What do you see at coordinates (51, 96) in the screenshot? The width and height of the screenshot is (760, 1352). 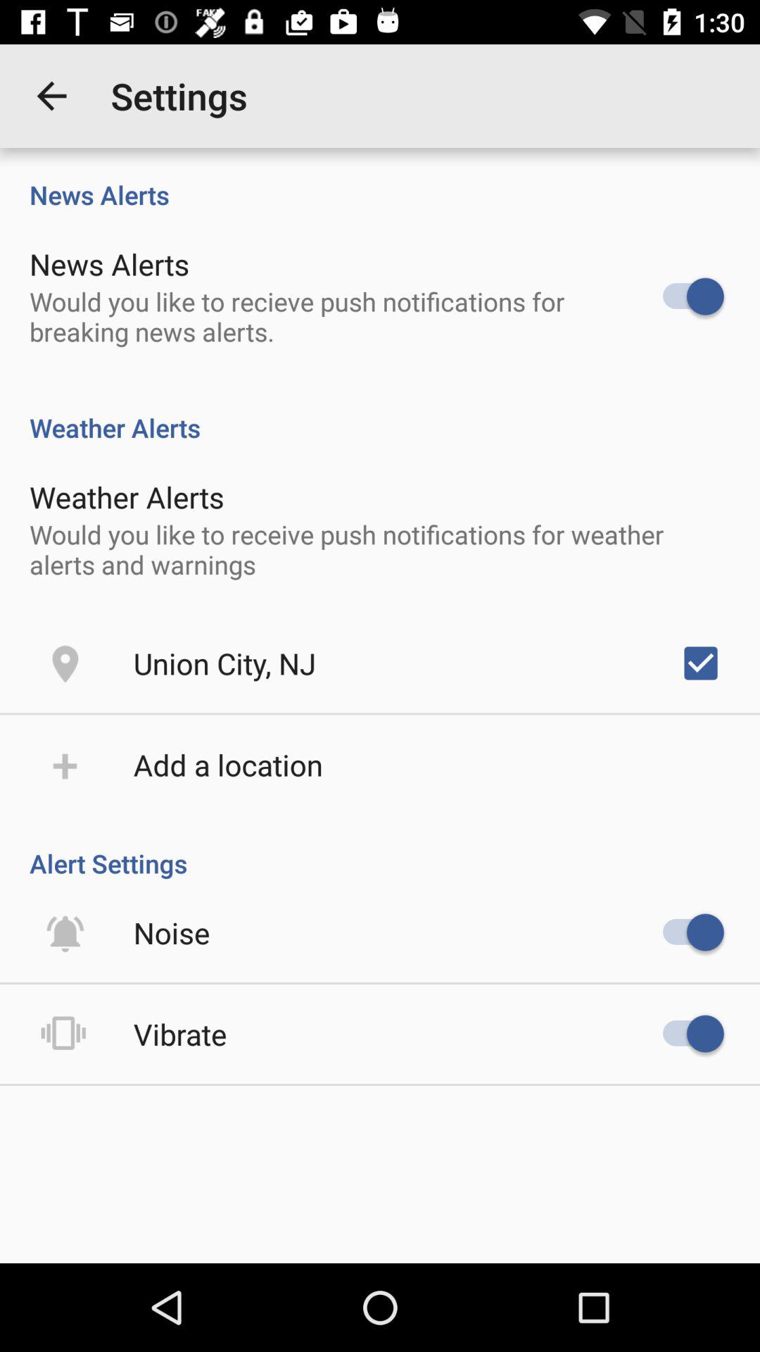 I see `turn on the app next to settings  app` at bounding box center [51, 96].